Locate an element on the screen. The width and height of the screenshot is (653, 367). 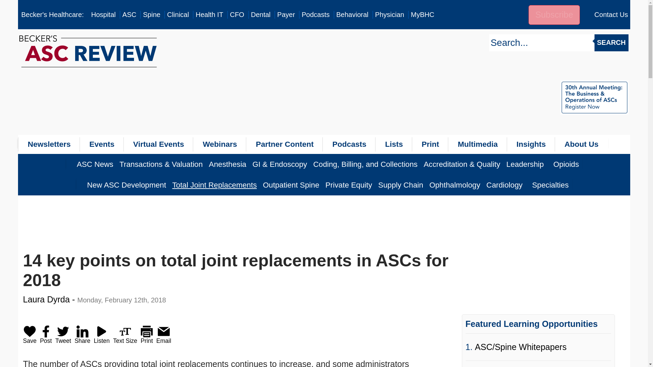
MyBHC is located at coordinates (422, 15).